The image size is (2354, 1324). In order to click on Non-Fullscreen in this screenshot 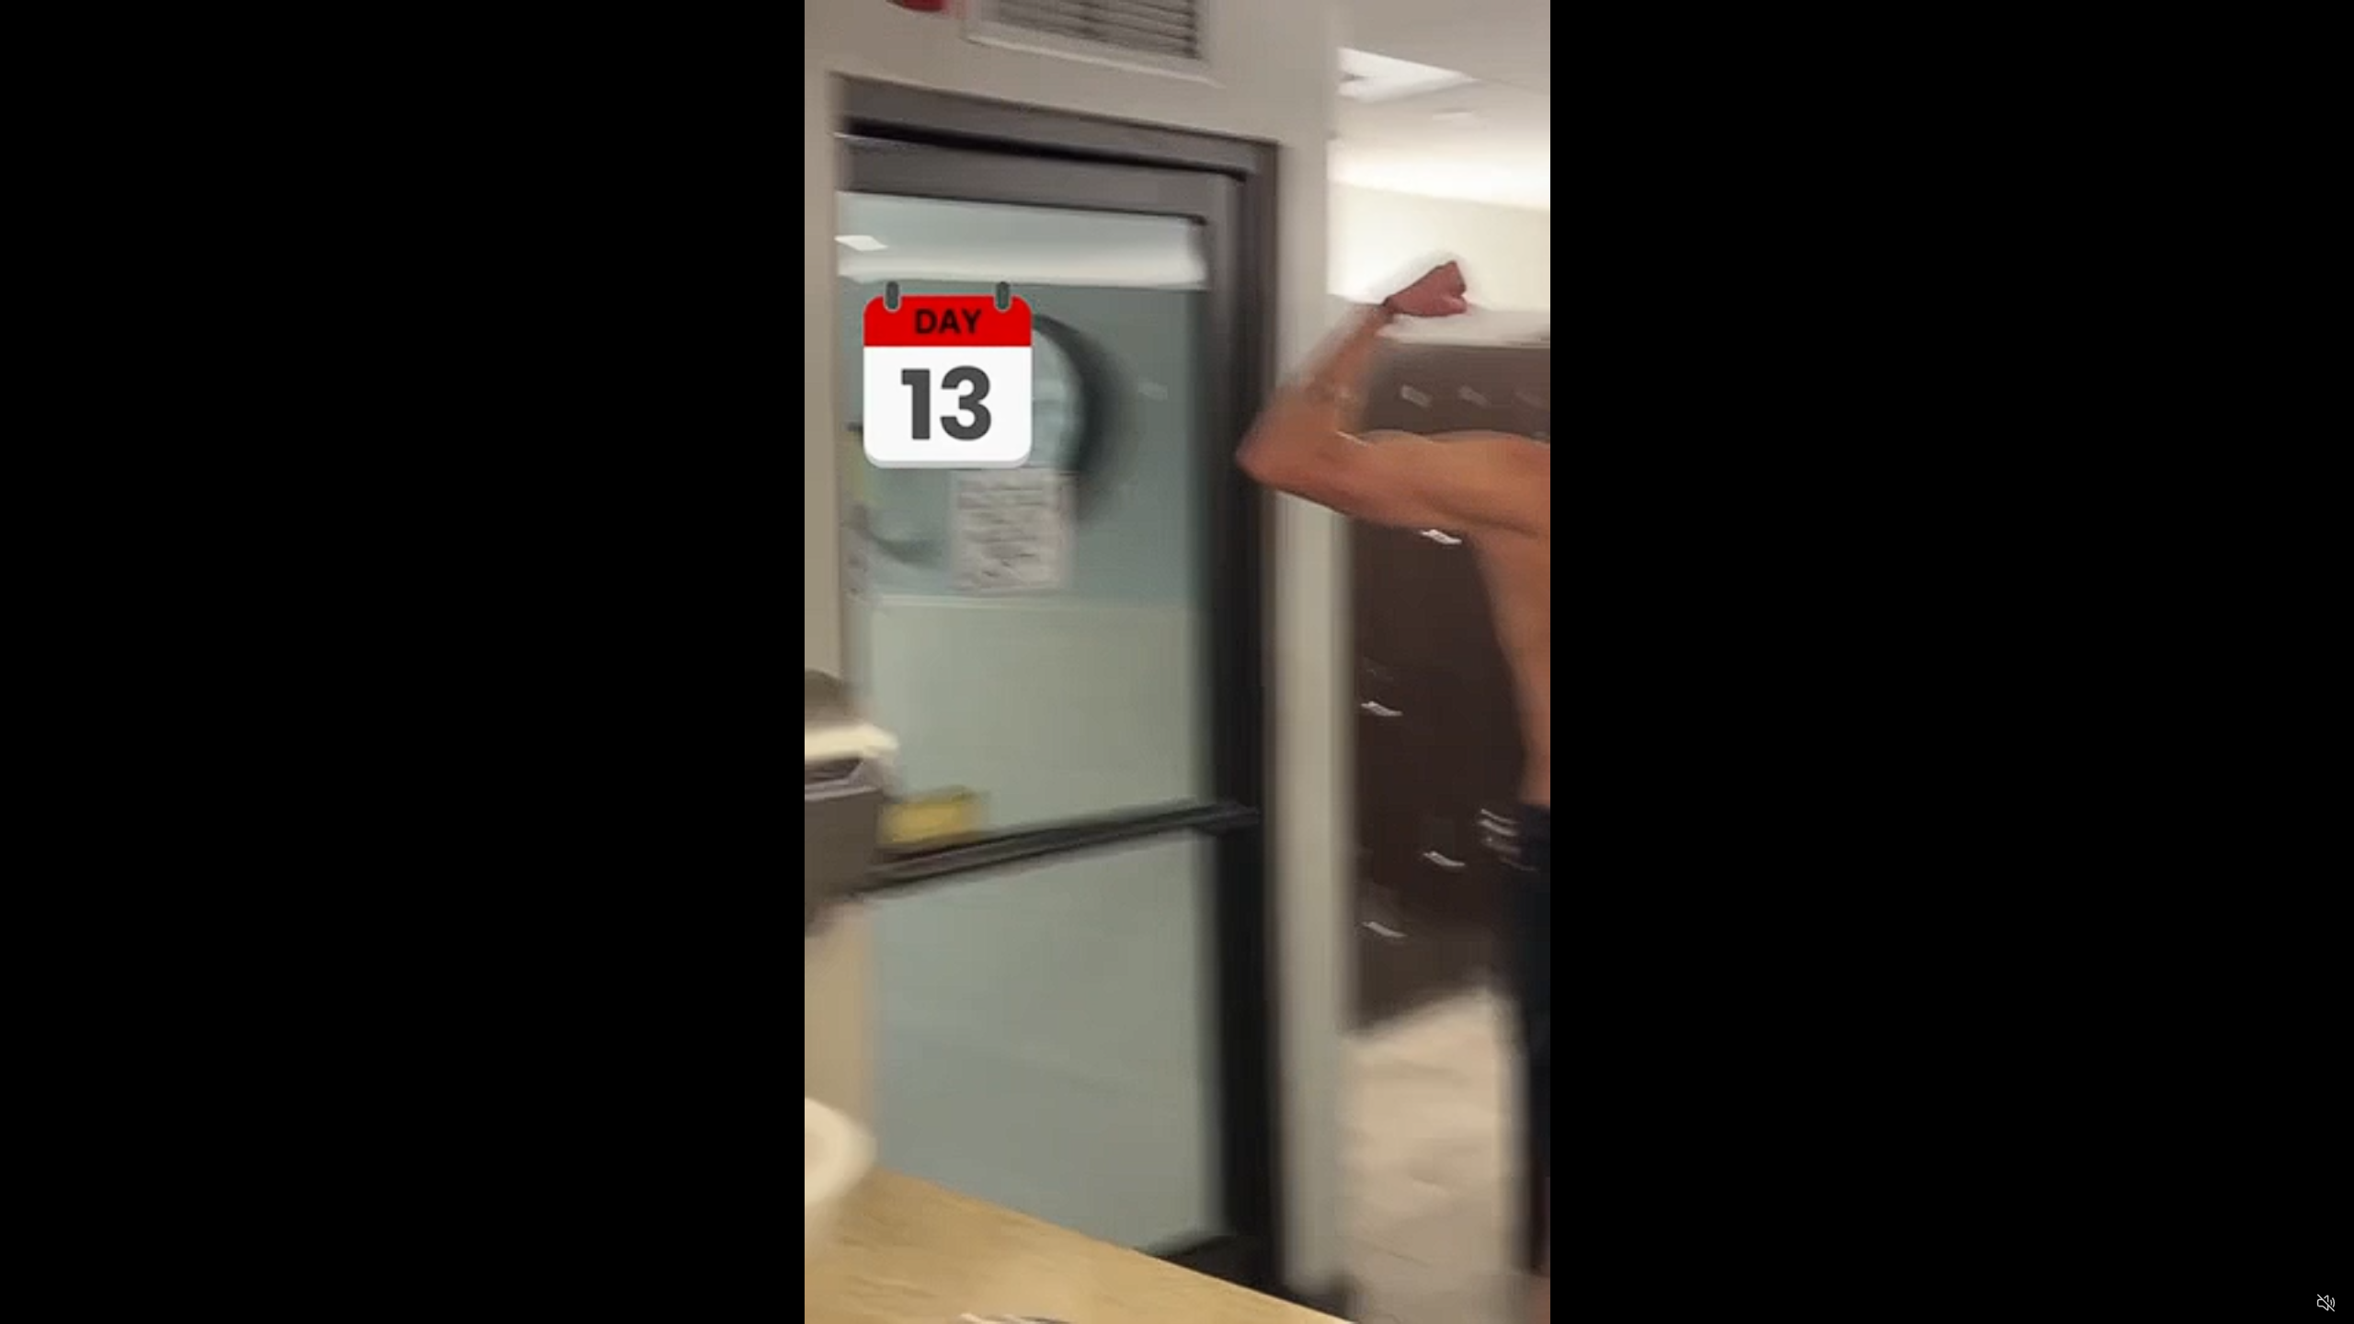, I will do `click(2291, 1304)`.